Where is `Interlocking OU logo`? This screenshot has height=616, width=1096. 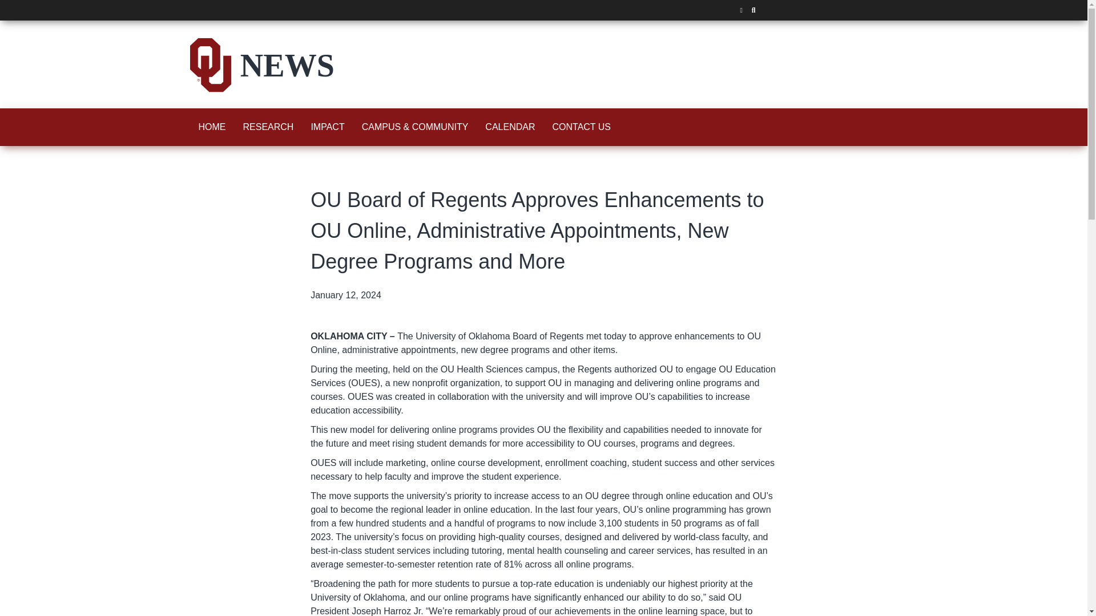 Interlocking OU logo is located at coordinates (210, 65).